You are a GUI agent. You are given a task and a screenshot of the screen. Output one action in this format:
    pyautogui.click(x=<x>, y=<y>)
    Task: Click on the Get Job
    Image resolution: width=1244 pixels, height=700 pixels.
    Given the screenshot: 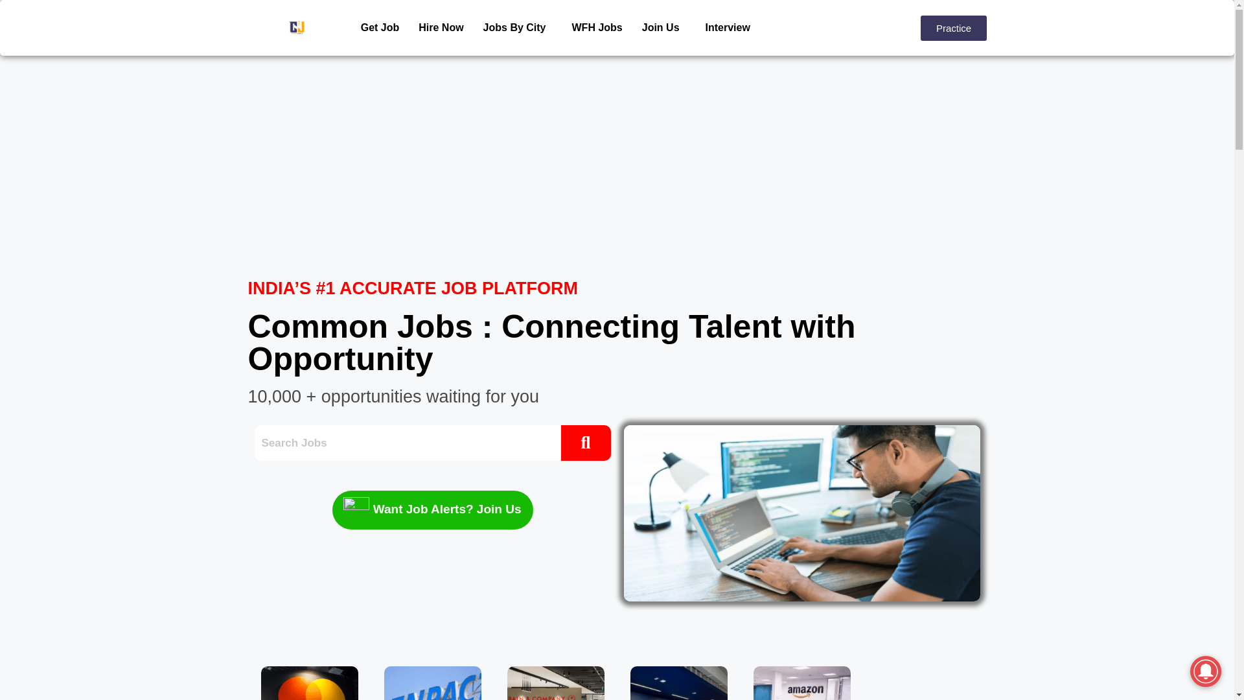 What is the action you would take?
    pyautogui.click(x=380, y=27)
    